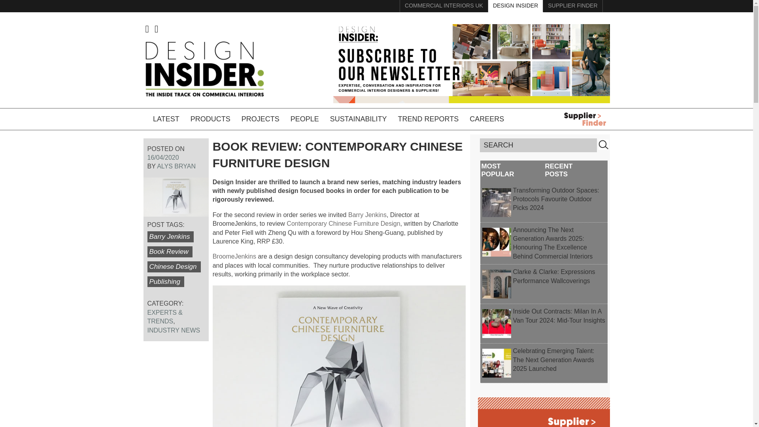  What do you see at coordinates (573, 6) in the screenshot?
I see `SUPPLIER FINDER` at bounding box center [573, 6].